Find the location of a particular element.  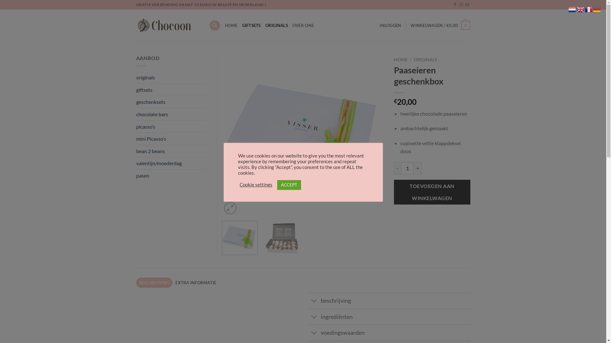

beschrijving is located at coordinates (389, 301).